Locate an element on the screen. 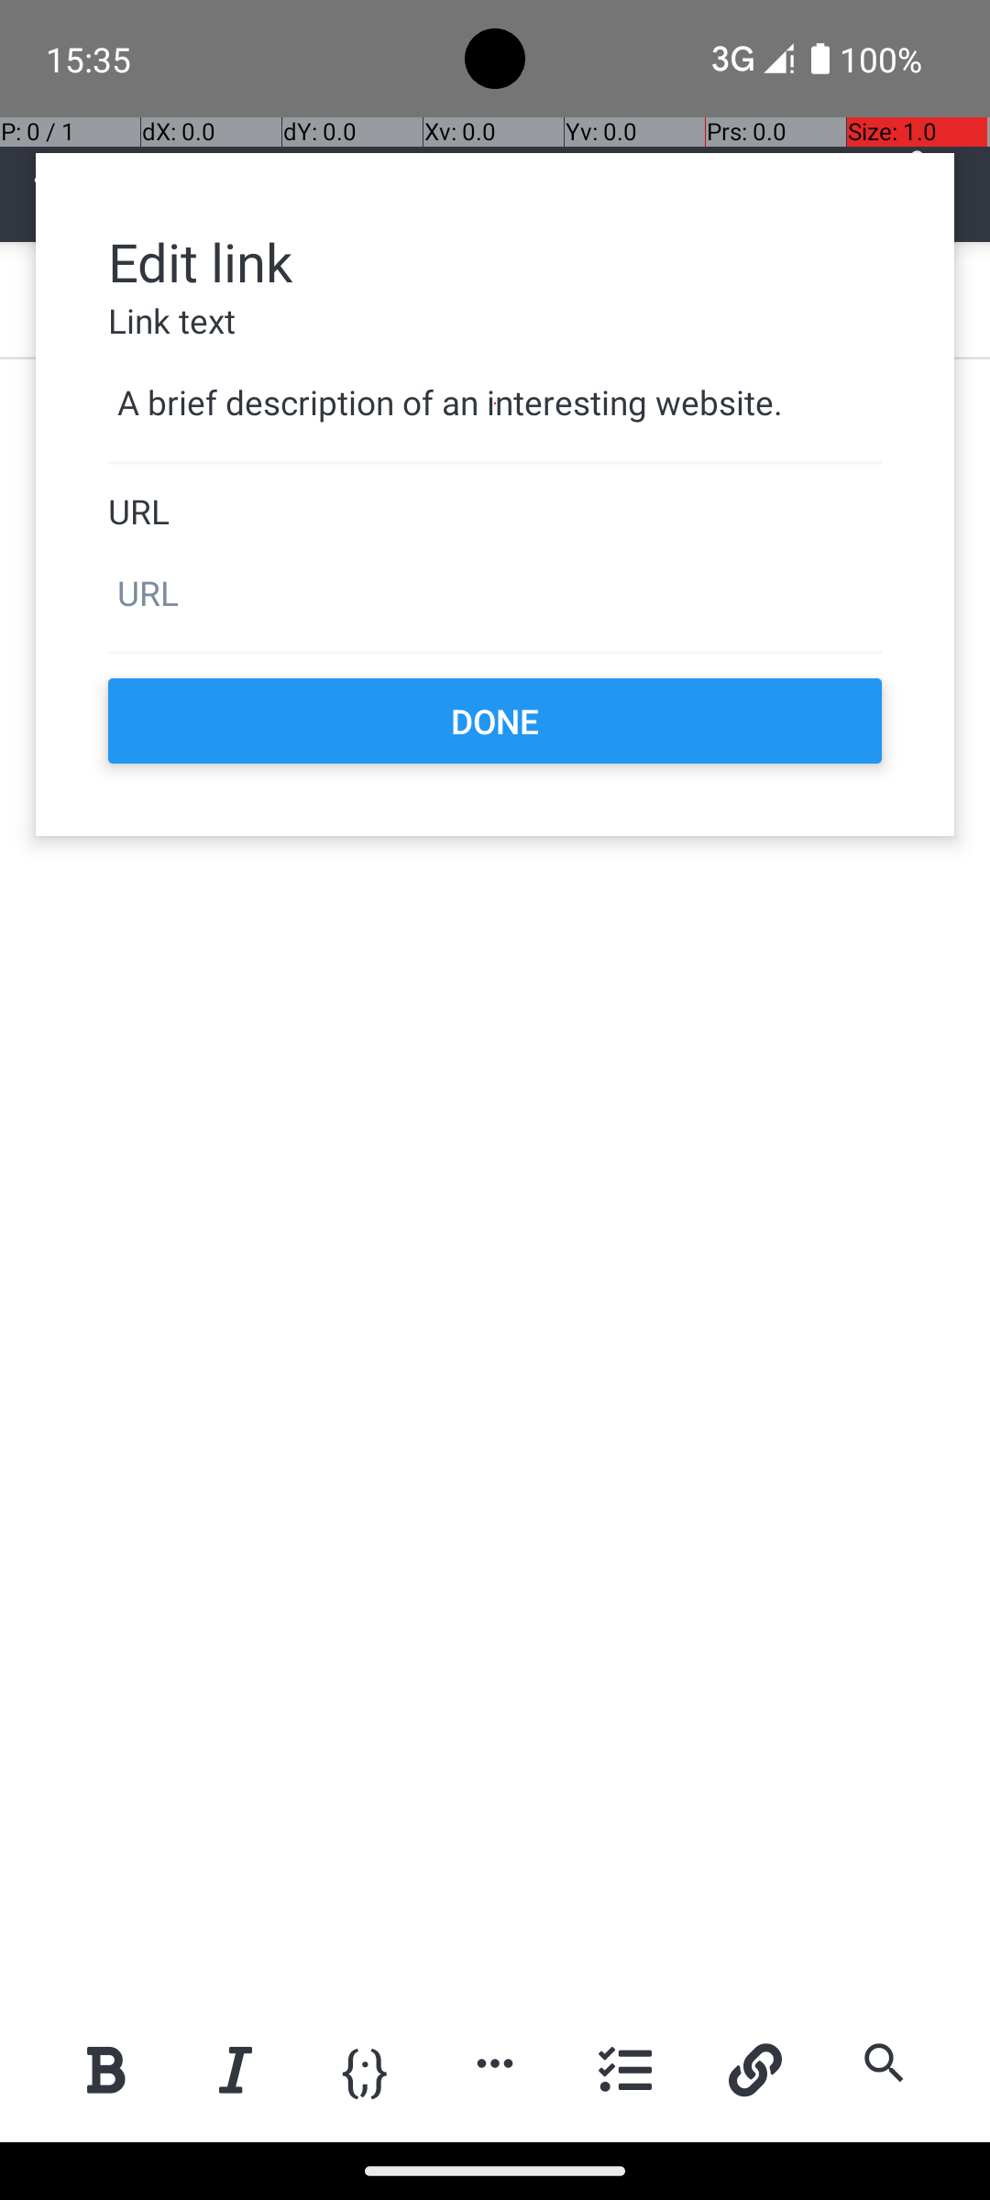 The width and height of the screenshot is (990, 2200). URL is located at coordinates (495, 511).